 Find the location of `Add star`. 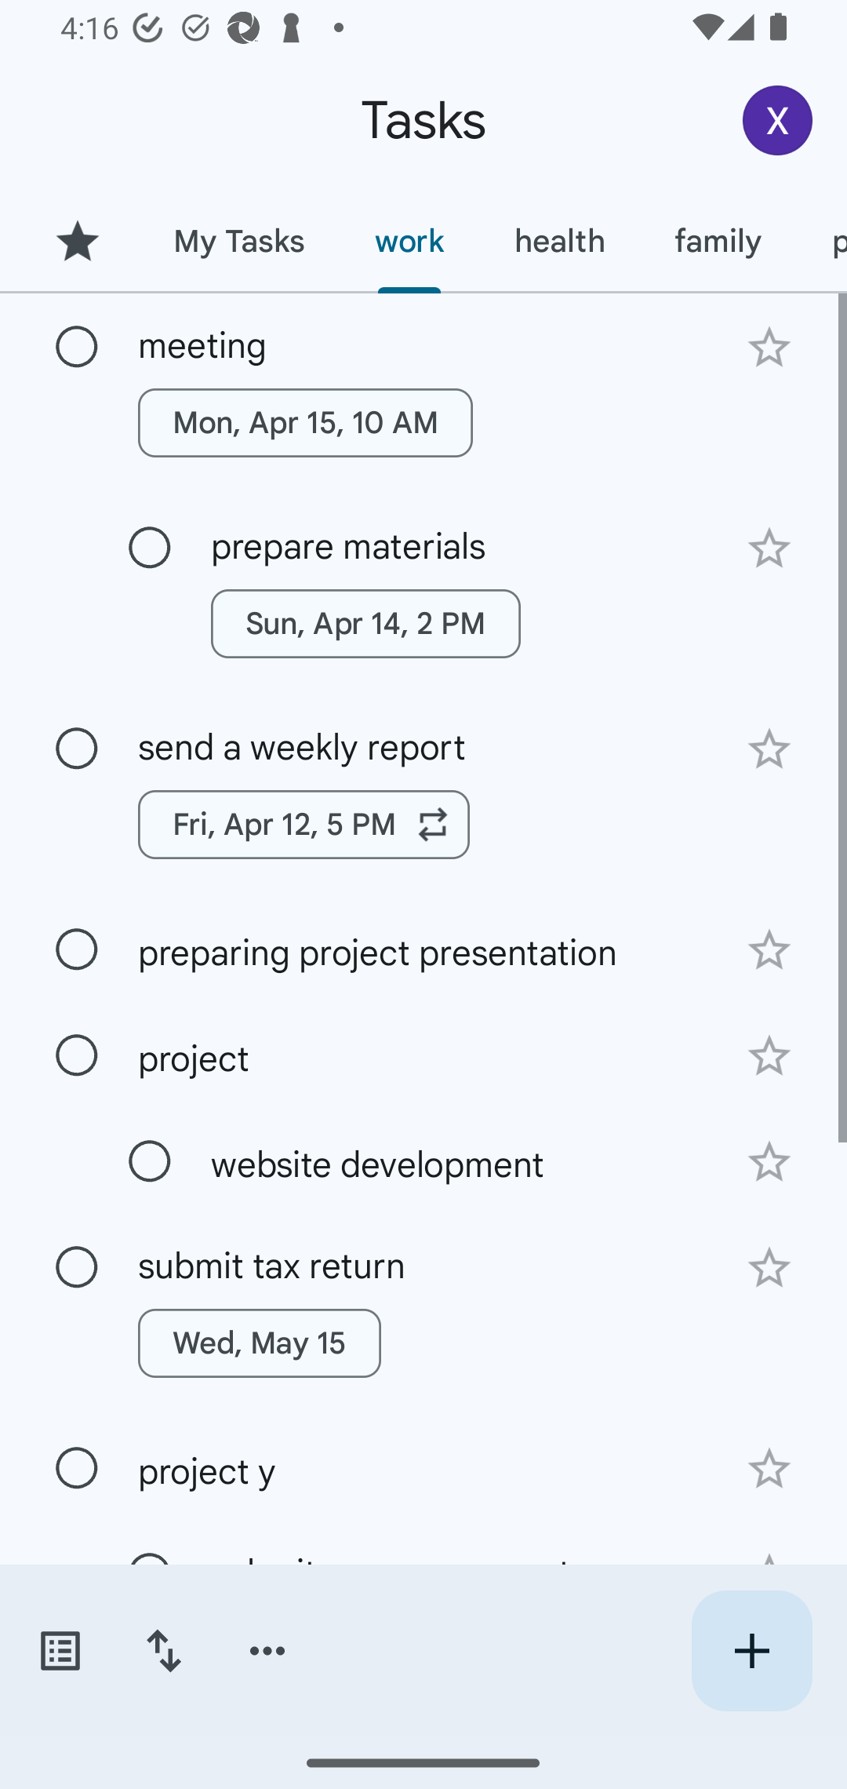

Add star is located at coordinates (769, 1268).